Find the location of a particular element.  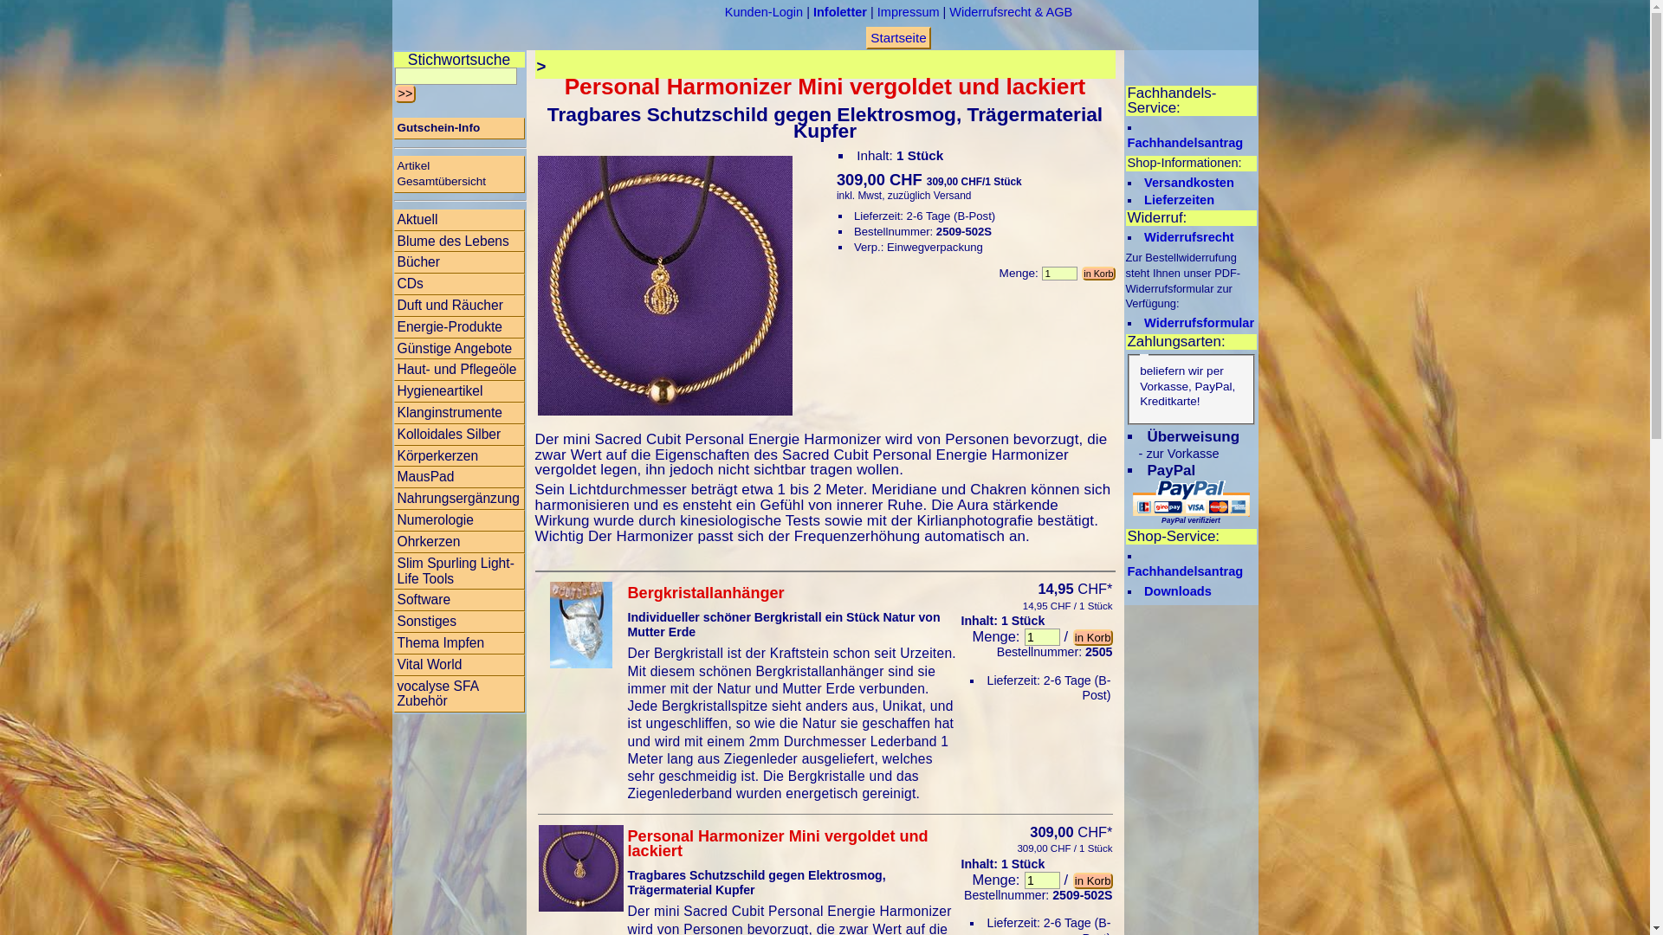

in Korb is located at coordinates (1093, 637).